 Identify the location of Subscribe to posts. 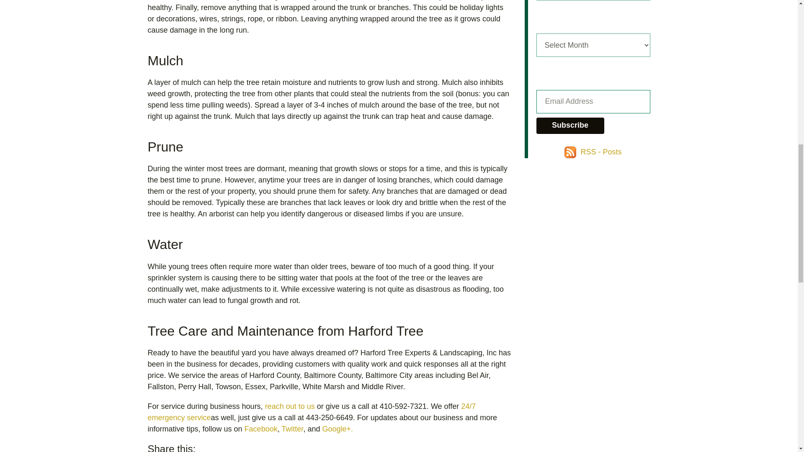
(593, 152).